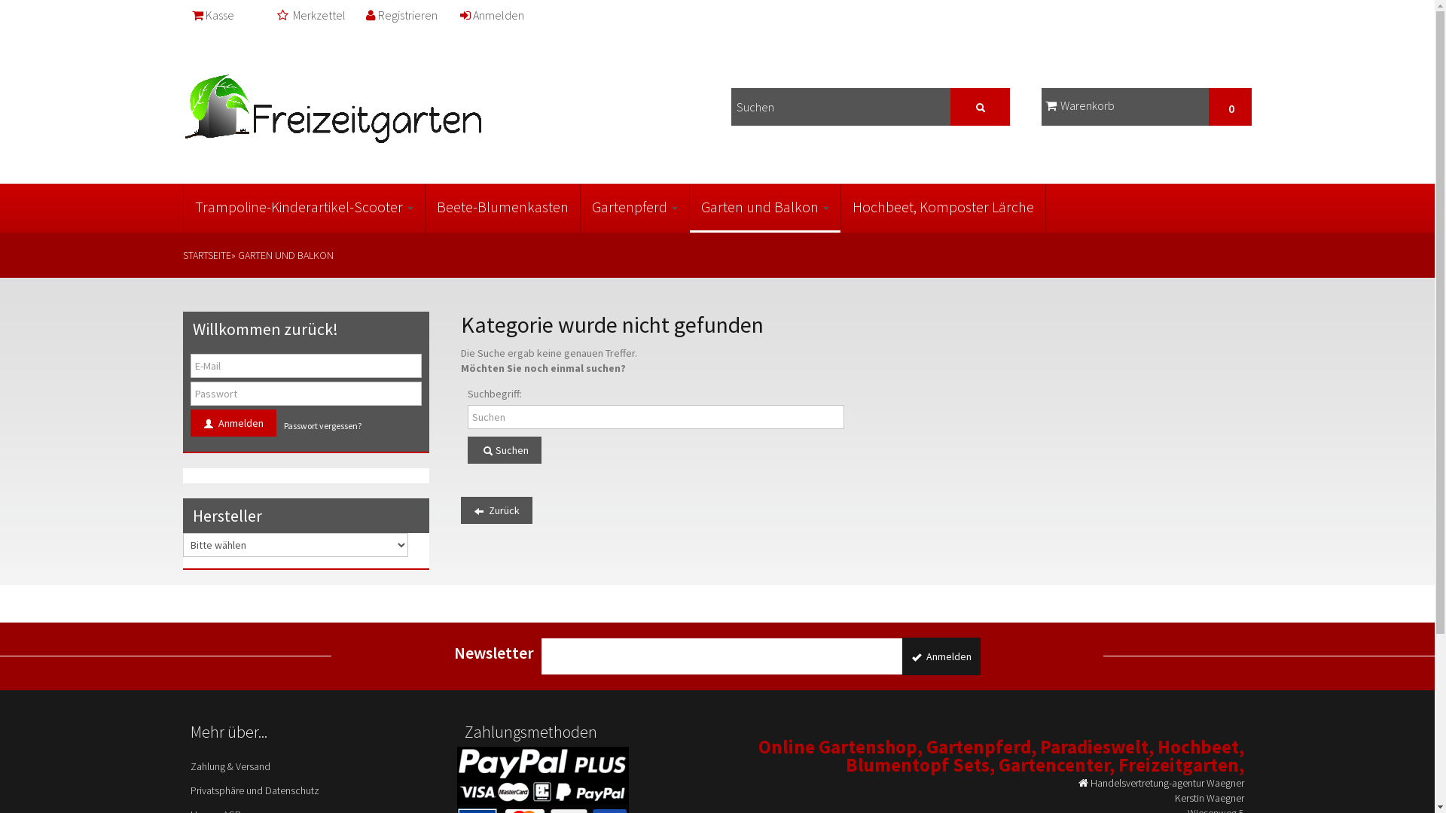 Image resolution: width=1446 pixels, height=813 pixels. What do you see at coordinates (493, 21) in the screenshot?
I see `Anmelden` at bounding box center [493, 21].